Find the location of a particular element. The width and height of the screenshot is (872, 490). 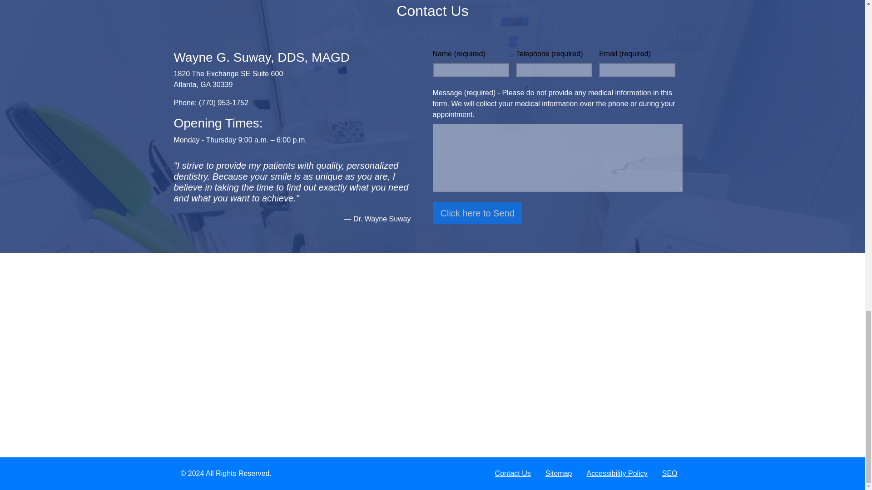

SEO is located at coordinates (669, 473).